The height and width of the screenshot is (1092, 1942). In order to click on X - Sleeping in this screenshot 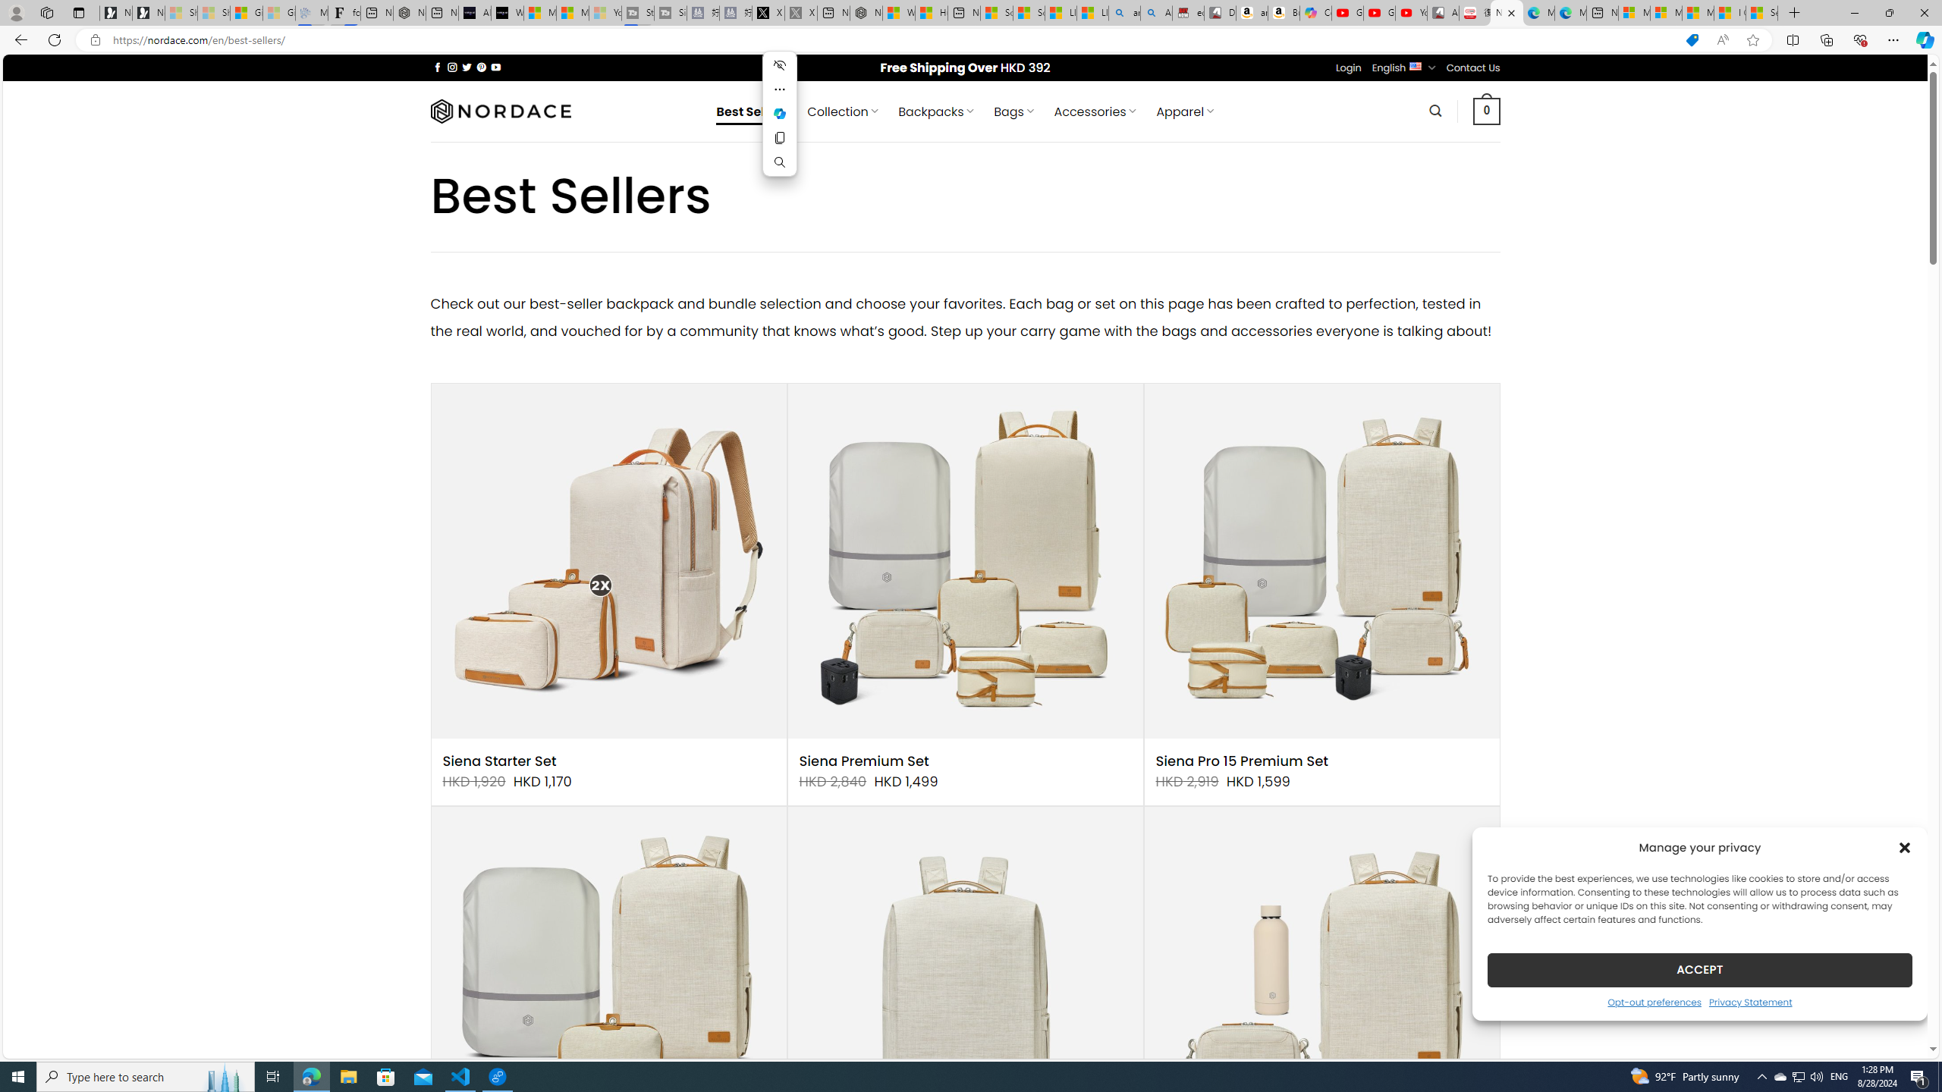, I will do `click(801, 13)`.